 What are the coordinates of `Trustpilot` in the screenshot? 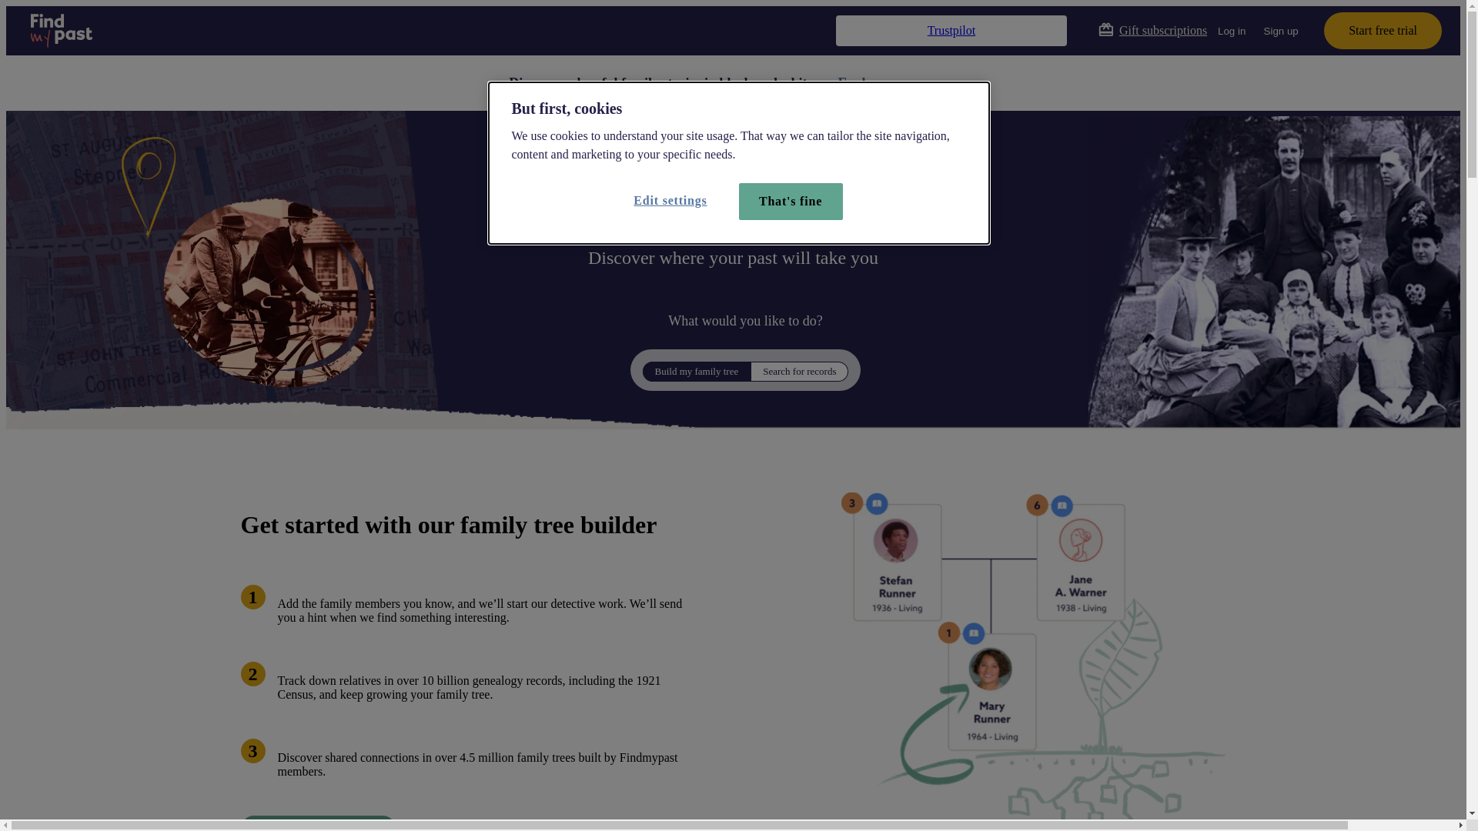 It's located at (951, 31).